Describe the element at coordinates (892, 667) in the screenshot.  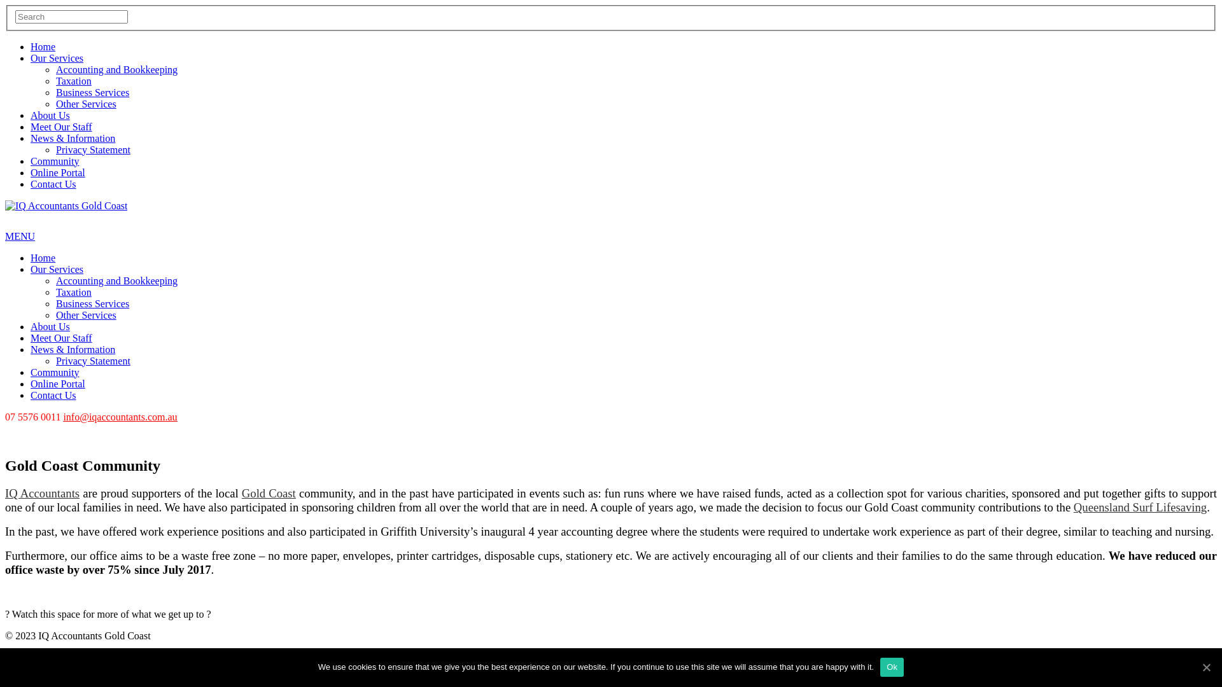
I see `Ok` at that location.